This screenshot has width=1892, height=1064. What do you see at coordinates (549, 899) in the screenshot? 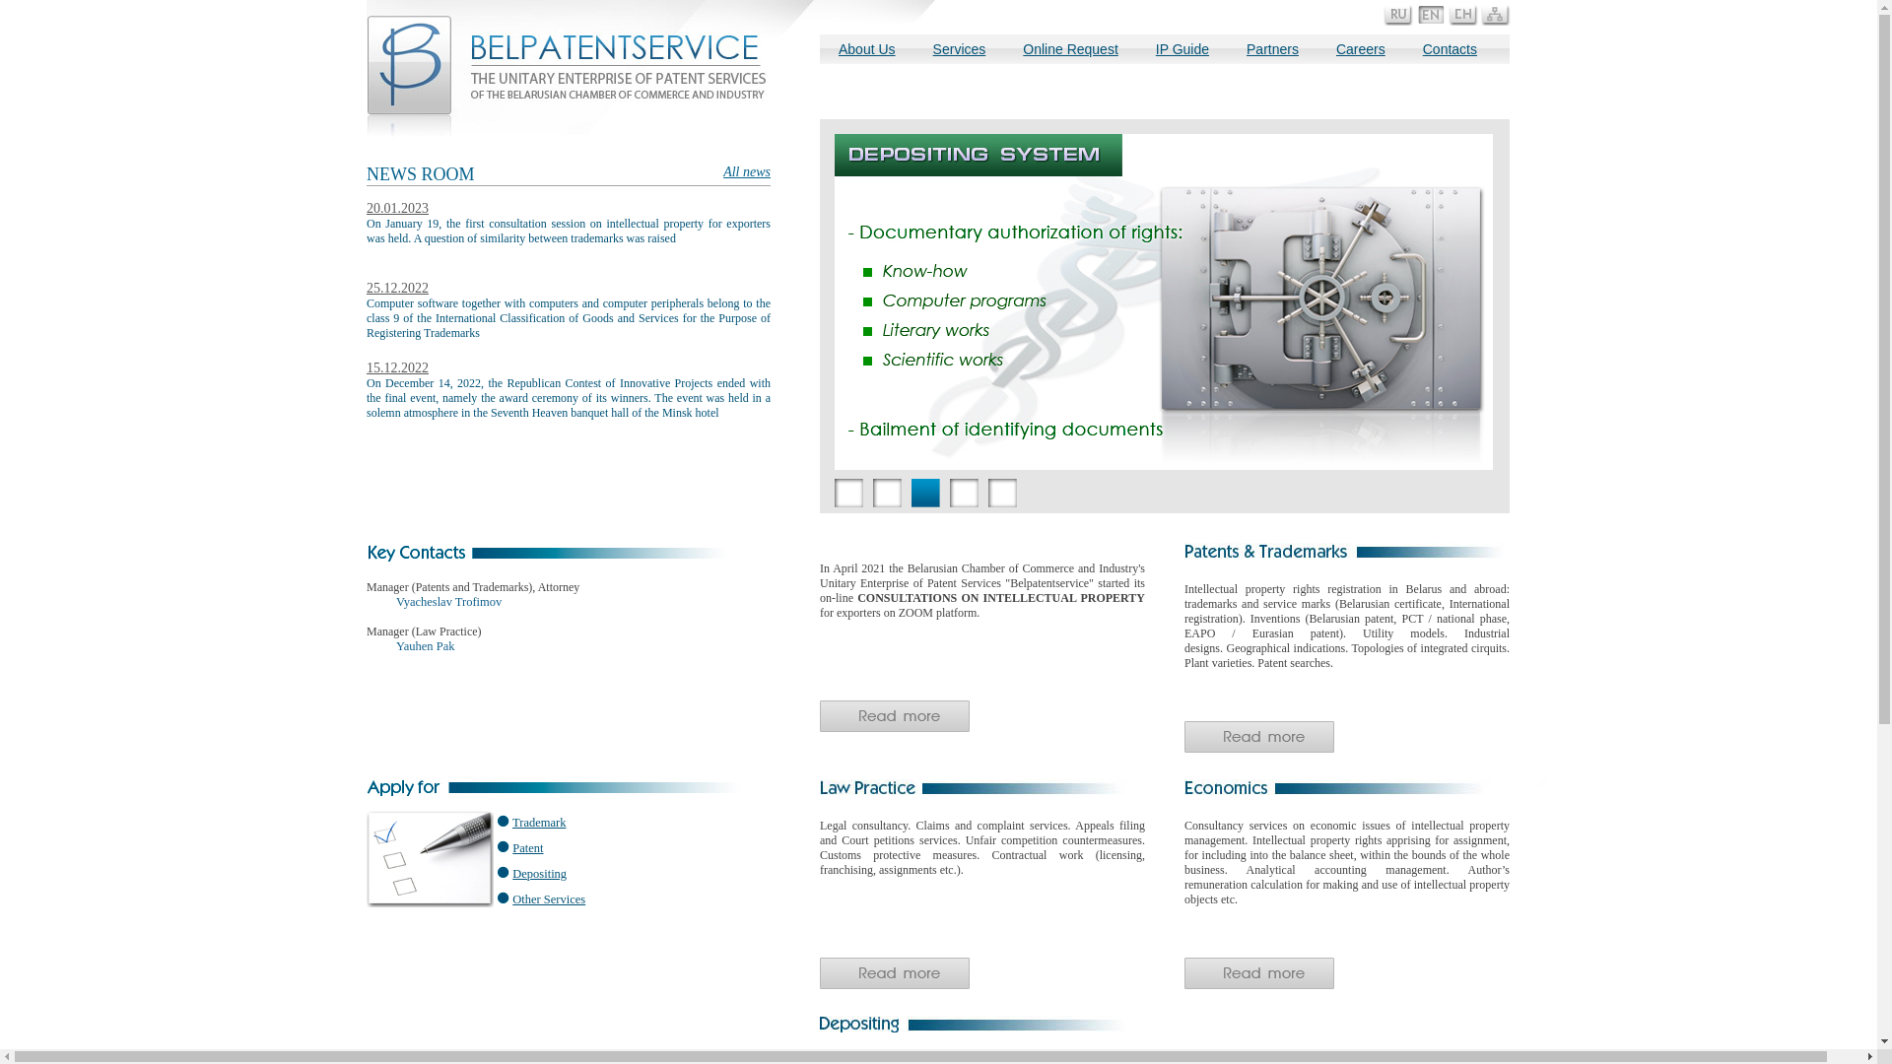
I see `Other Services` at bounding box center [549, 899].